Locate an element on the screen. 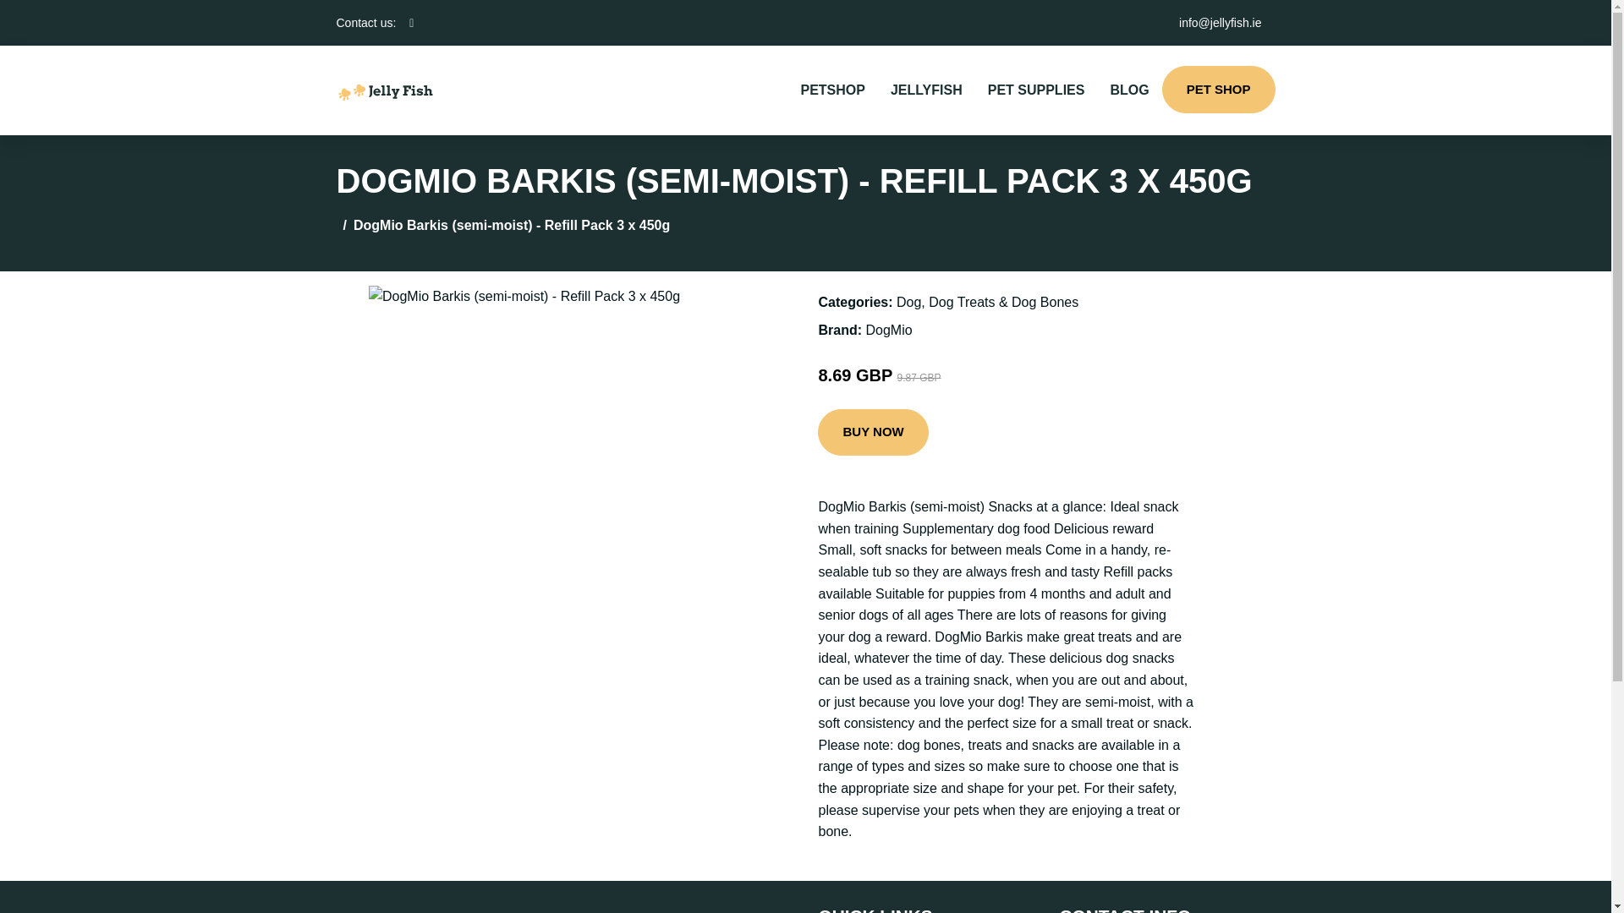  Dog is located at coordinates (908, 302).